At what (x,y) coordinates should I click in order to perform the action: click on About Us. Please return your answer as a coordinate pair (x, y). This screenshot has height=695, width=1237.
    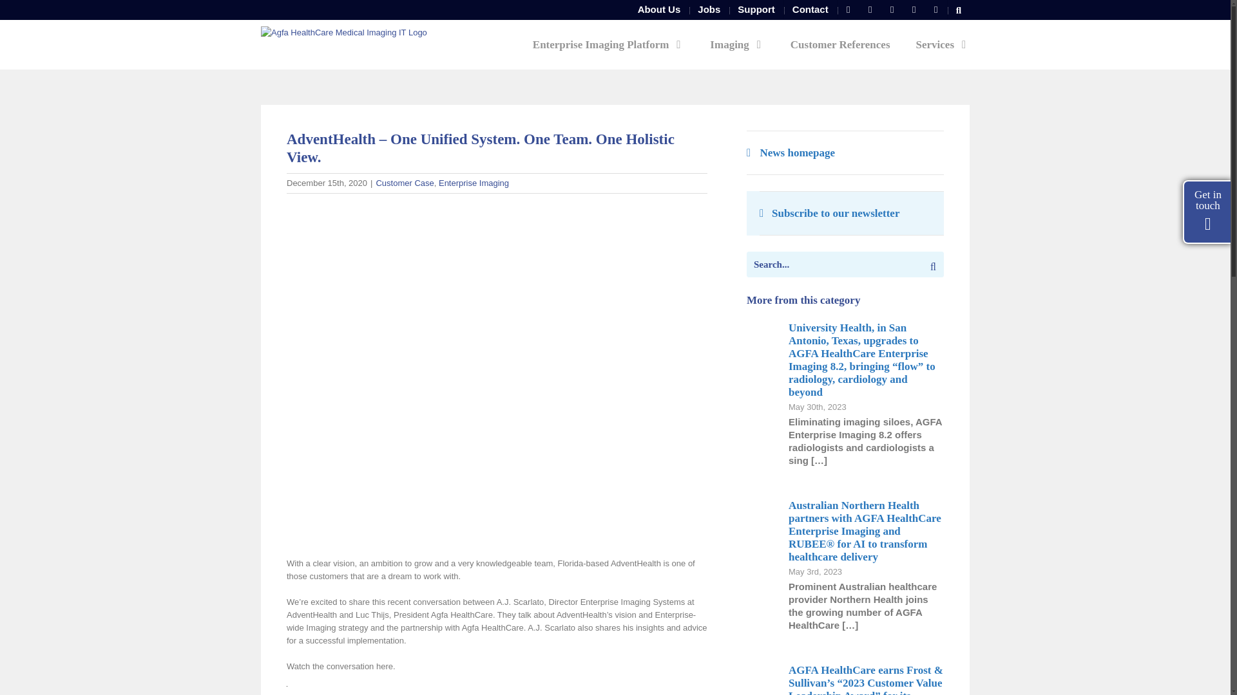
    Looking at the image, I should click on (659, 10).